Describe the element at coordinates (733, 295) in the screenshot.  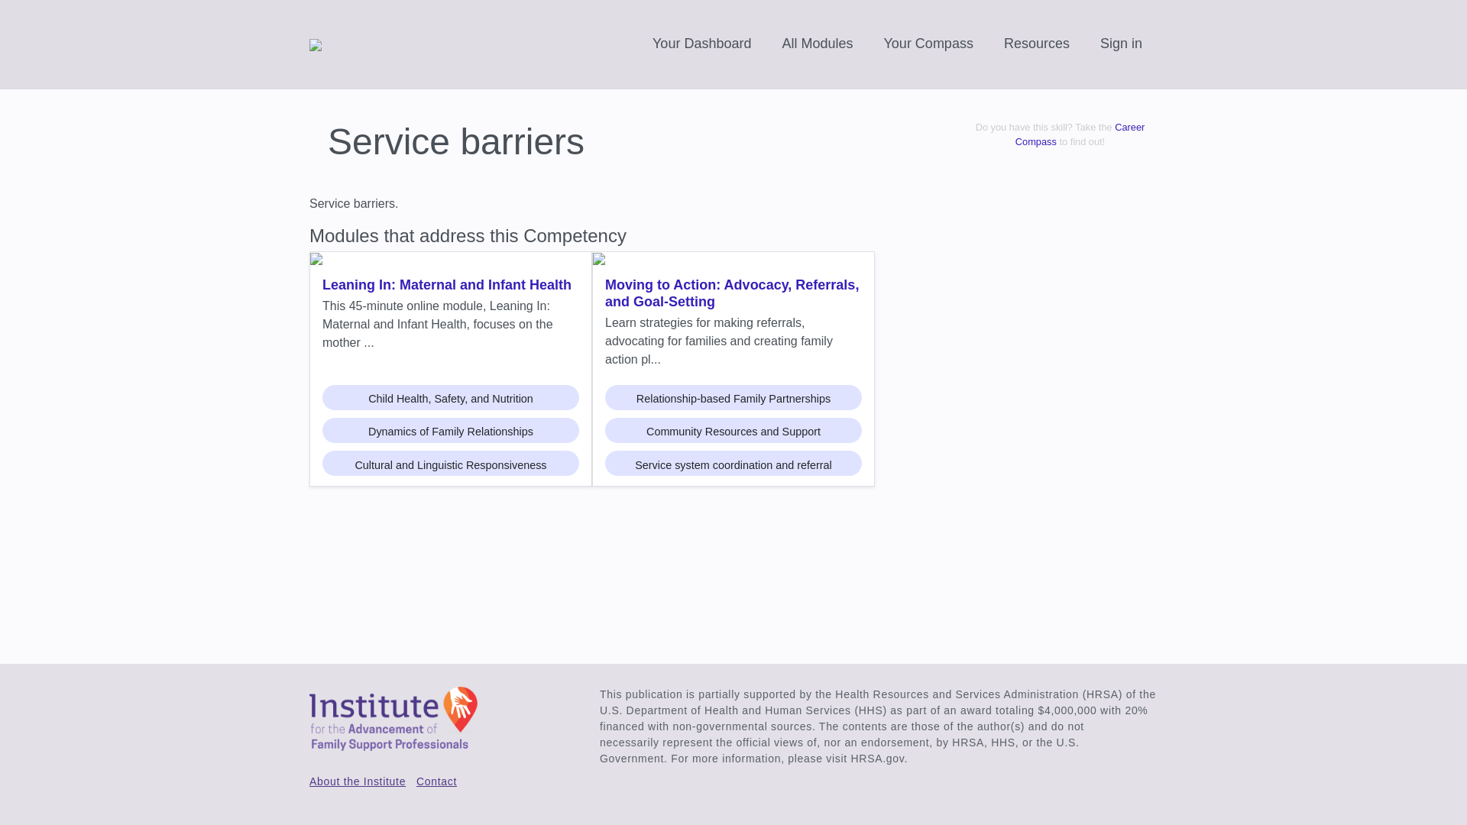
I see `Moving to Action: Advocacy, Referrals, and Goal-Setting` at that location.